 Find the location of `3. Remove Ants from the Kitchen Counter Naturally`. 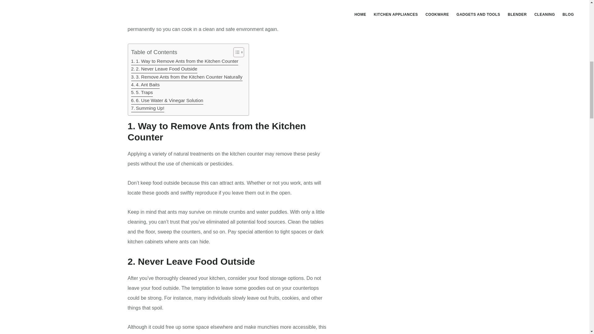

3. Remove Ants from the Kitchen Counter Naturally is located at coordinates (187, 77).